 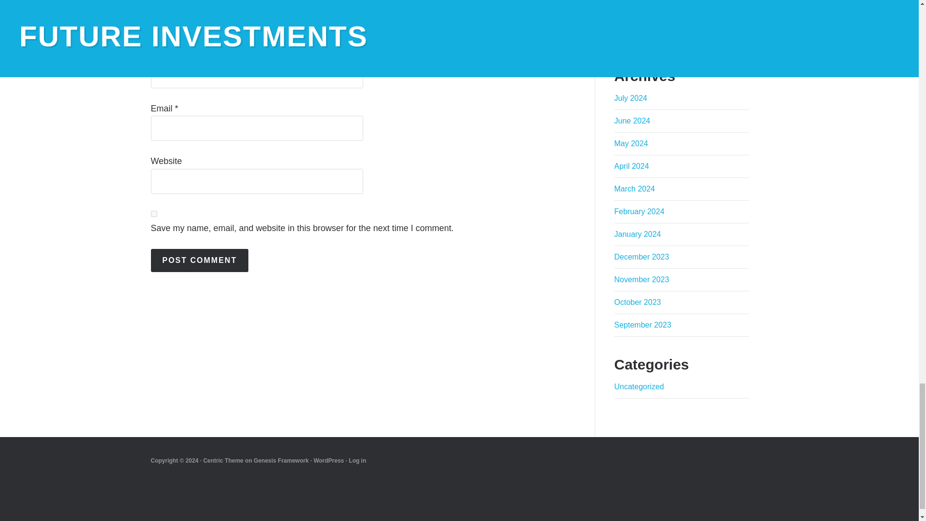 What do you see at coordinates (199, 260) in the screenshot?
I see `Post Comment` at bounding box center [199, 260].